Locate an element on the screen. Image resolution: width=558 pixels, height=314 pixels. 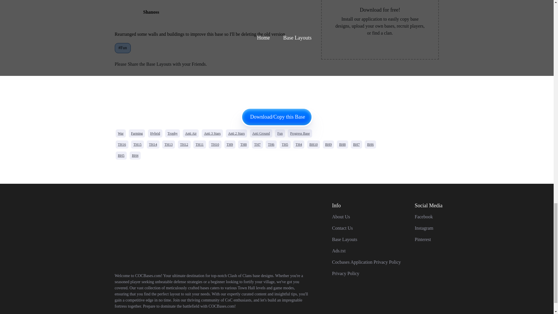
TH11 is located at coordinates (199, 144).